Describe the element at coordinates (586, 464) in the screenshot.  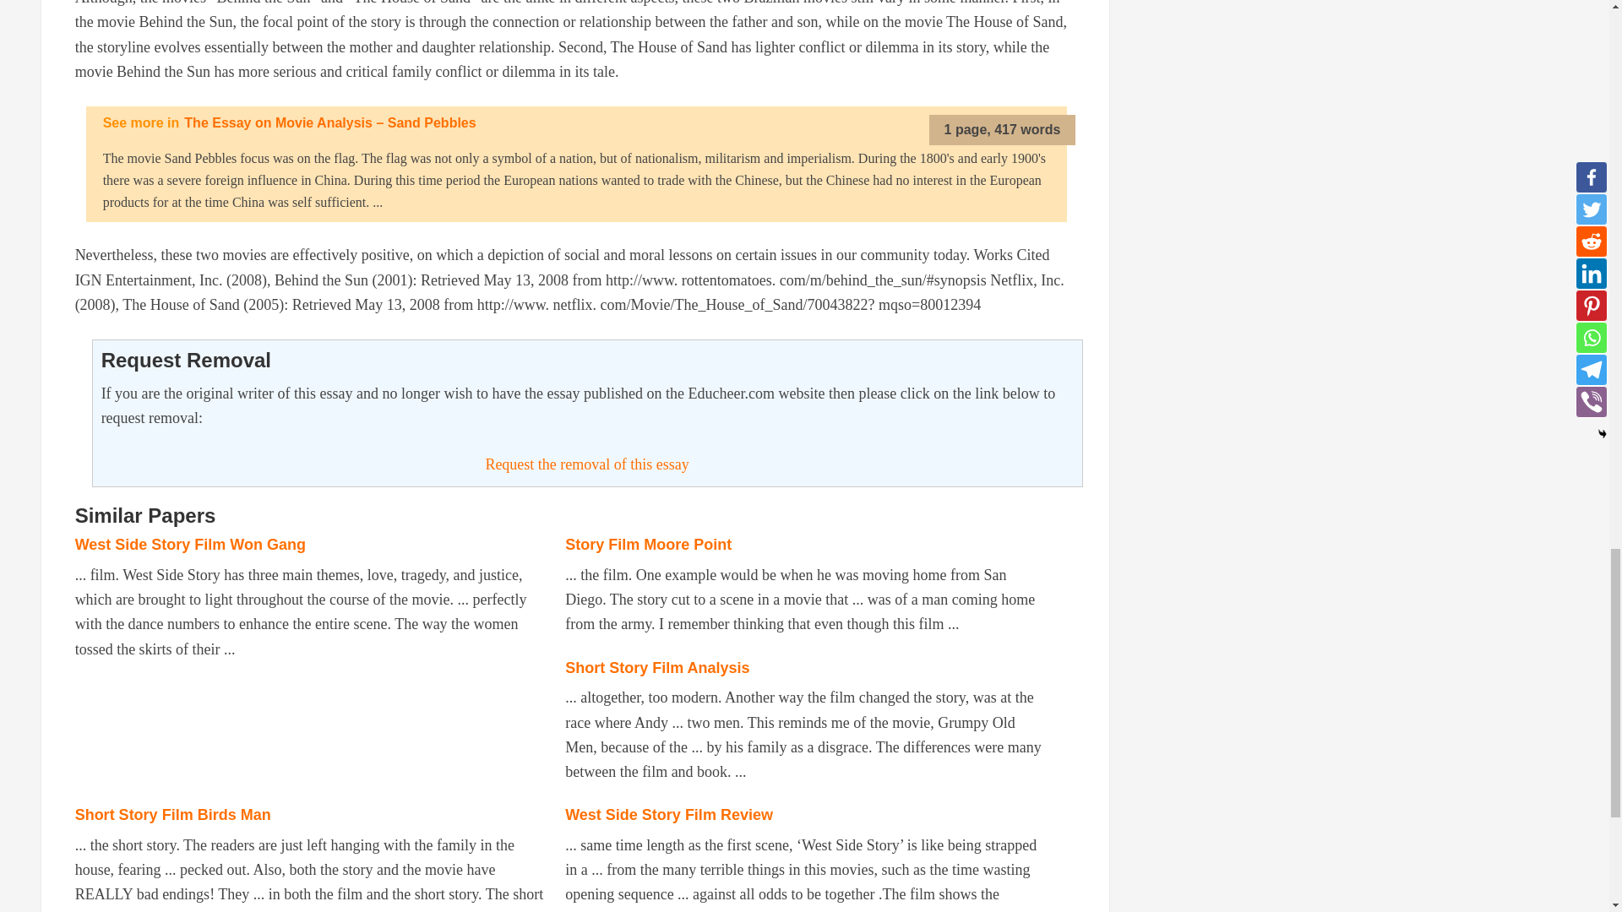
I see `Request the removal of this essay` at that location.